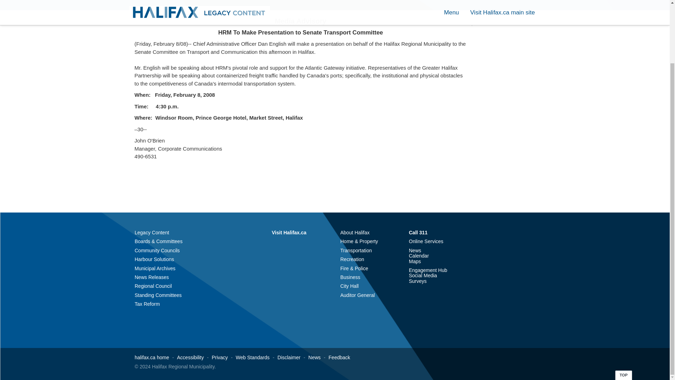 The height and width of the screenshot is (380, 675). What do you see at coordinates (418, 232) in the screenshot?
I see `Call 311` at bounding box center [418, 232].